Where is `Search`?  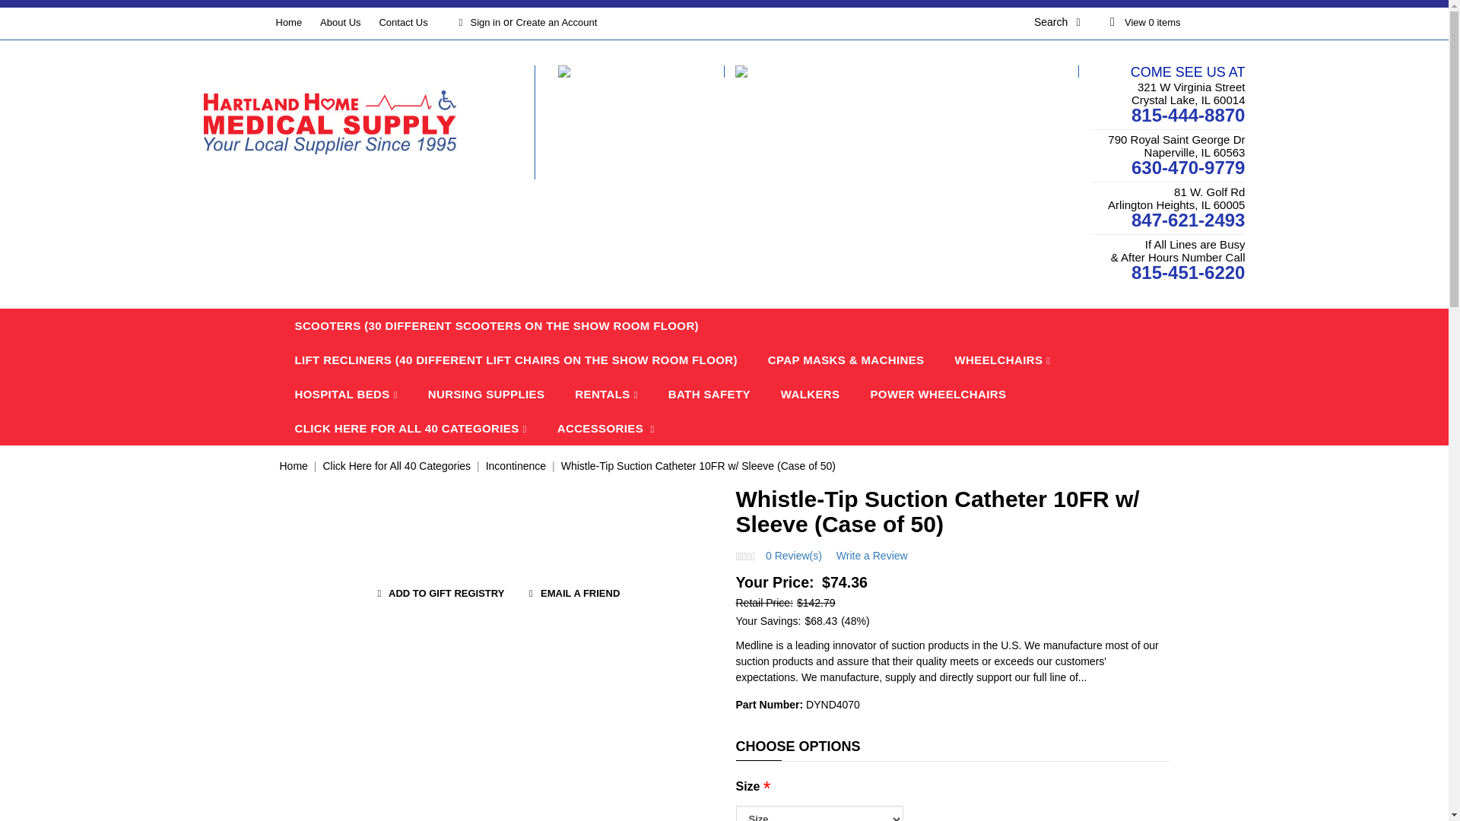
Search is located at coordinates (1067, 21).